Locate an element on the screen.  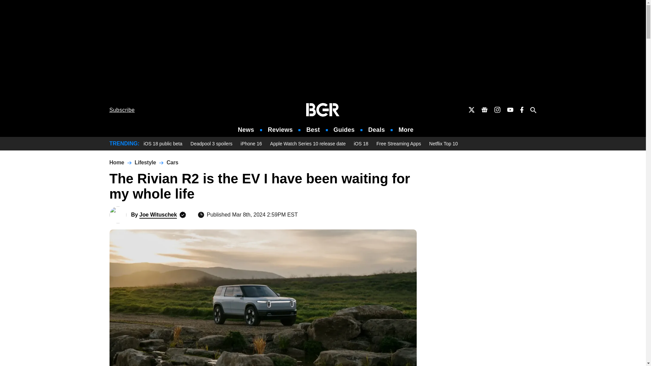
More is located at coordinates (406, 130).